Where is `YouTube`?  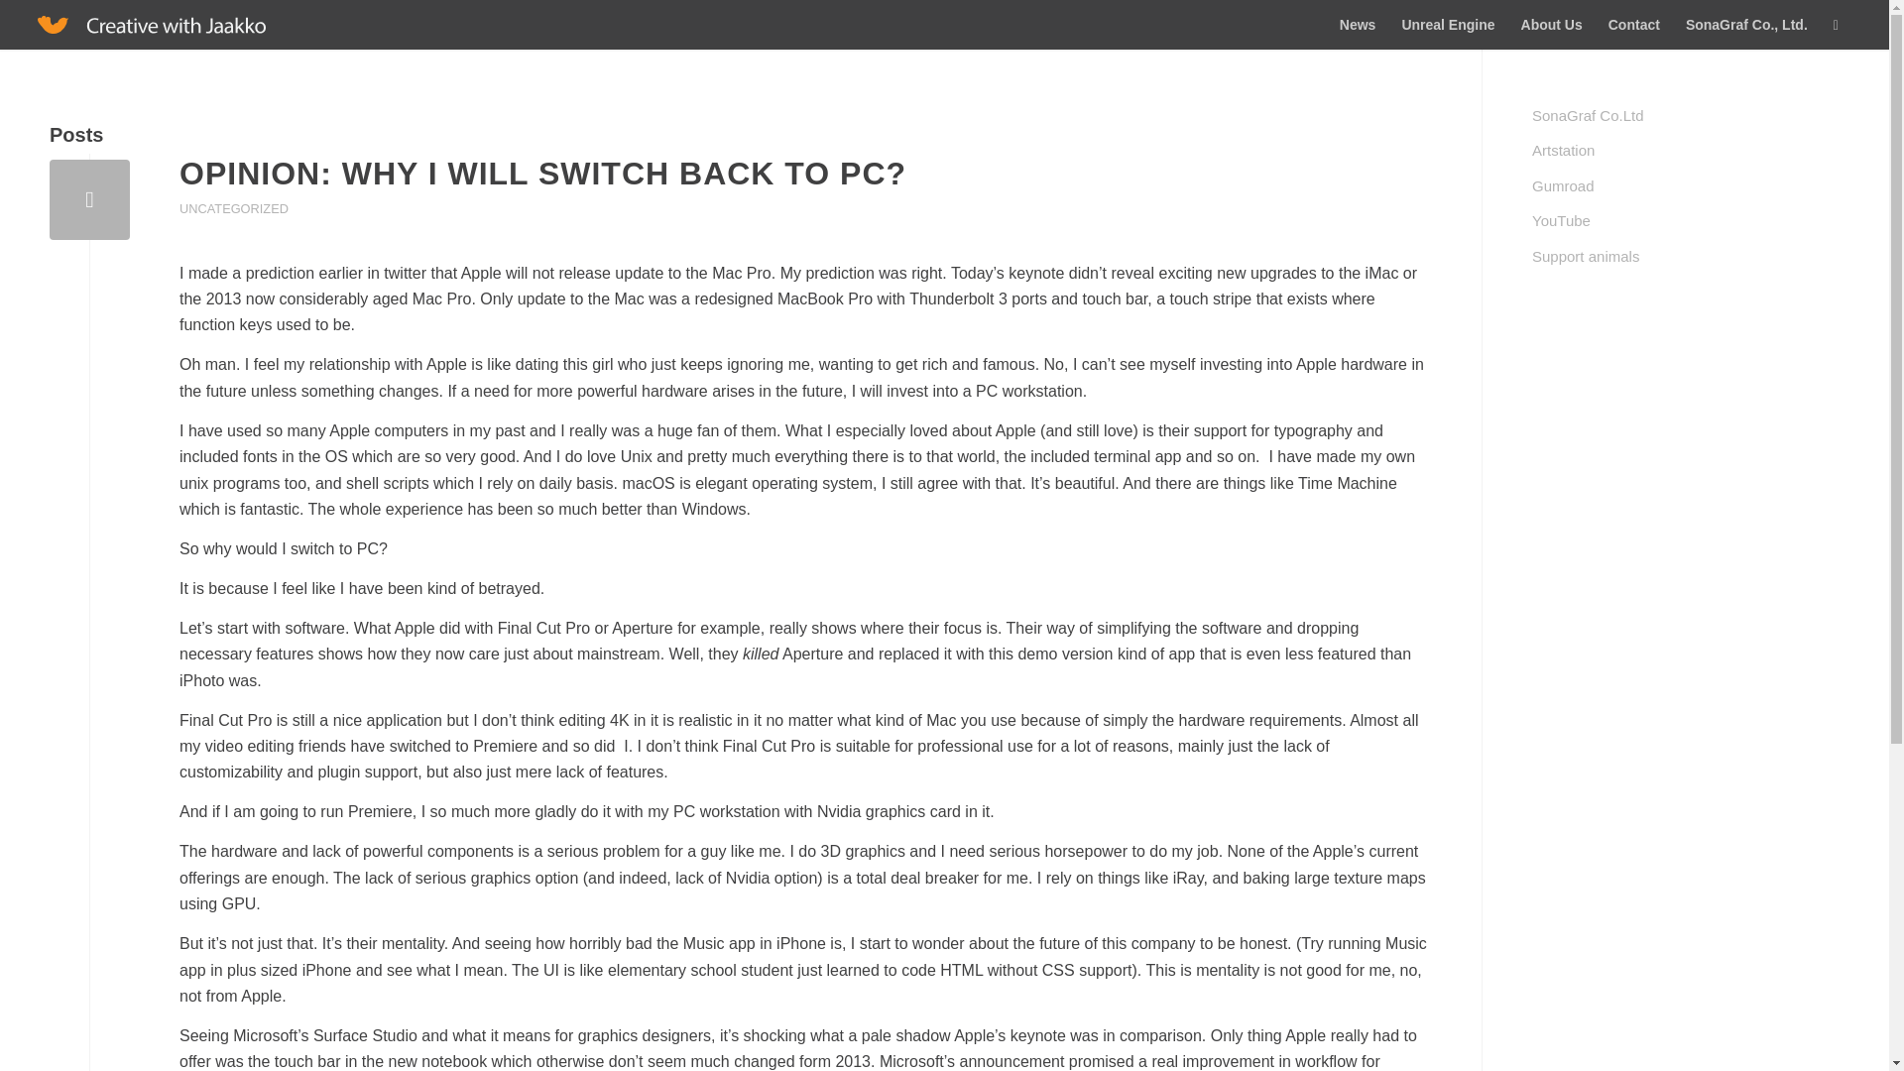 YouTube is located at coordinates (1686, 221).